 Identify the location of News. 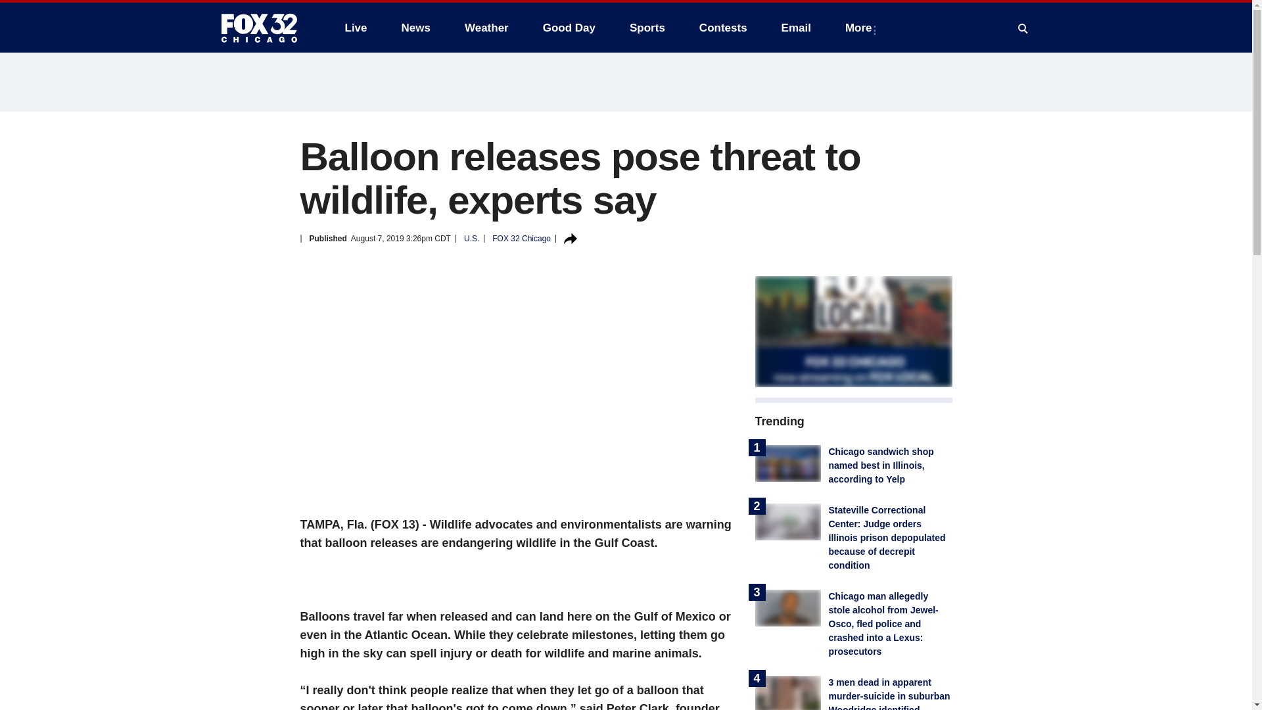
(415, 28).